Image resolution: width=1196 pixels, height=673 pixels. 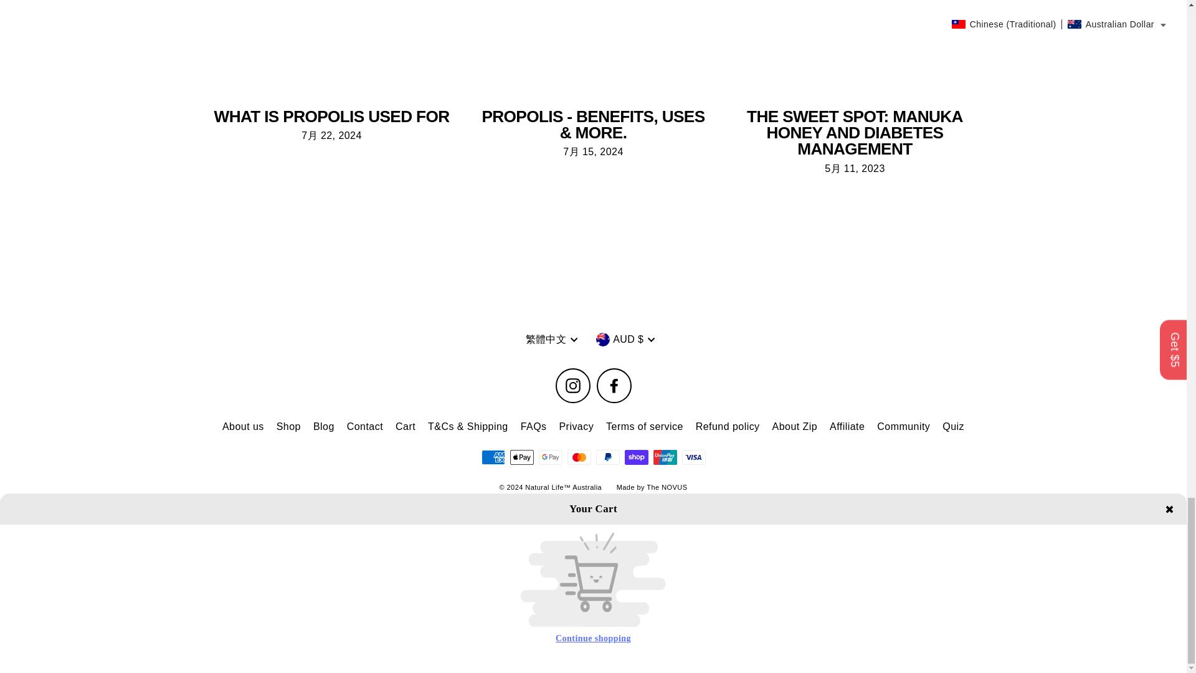 I want to click on Shop Pay, so click(x=636, y=457).